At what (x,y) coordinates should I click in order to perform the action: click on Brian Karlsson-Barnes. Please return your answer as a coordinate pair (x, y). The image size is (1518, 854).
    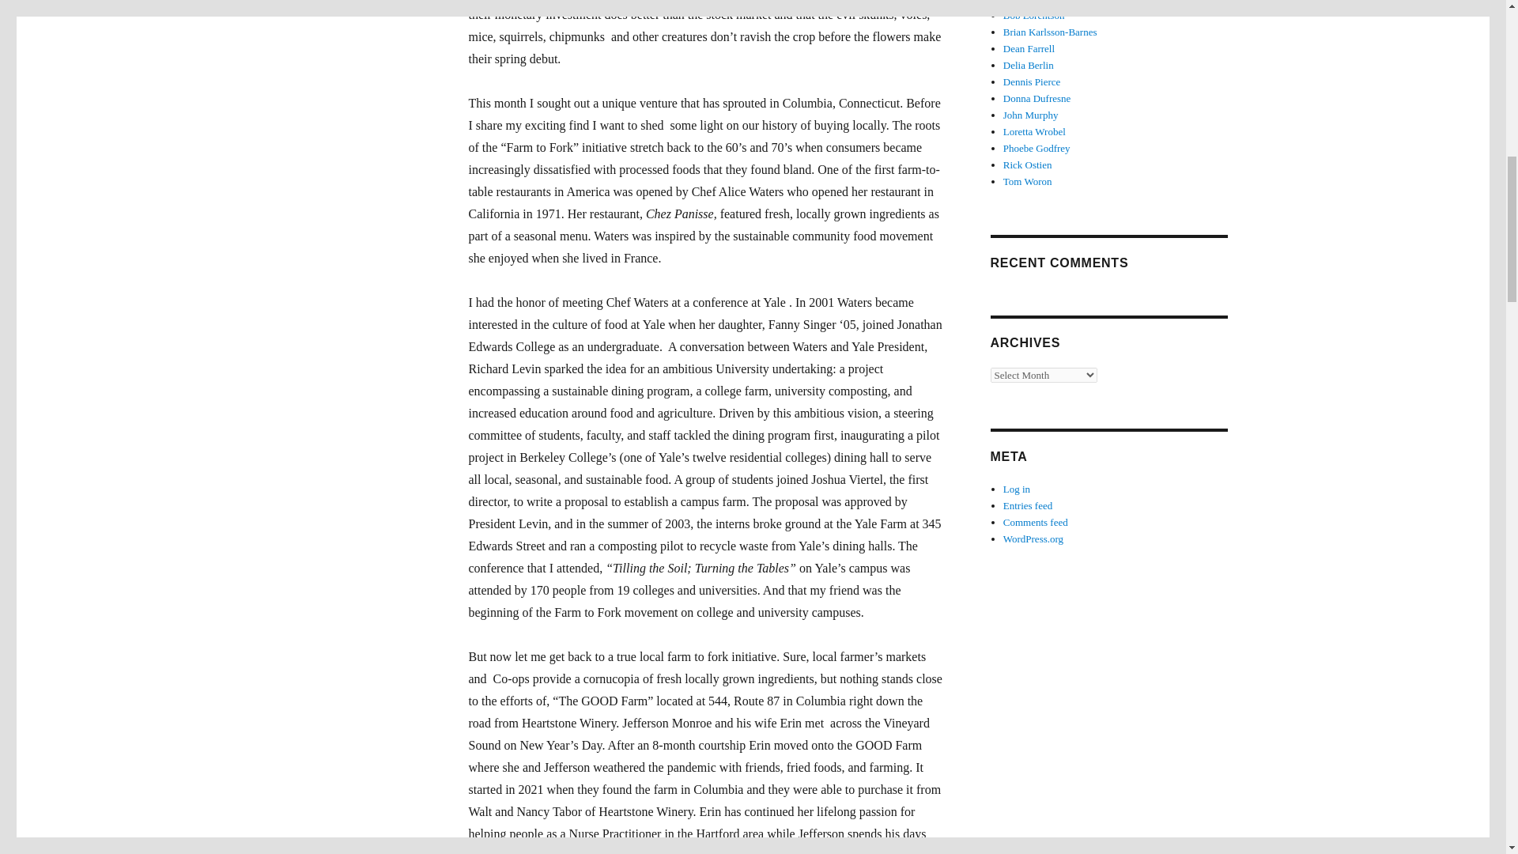
    Looking at the image, I should click on (1050, 32).